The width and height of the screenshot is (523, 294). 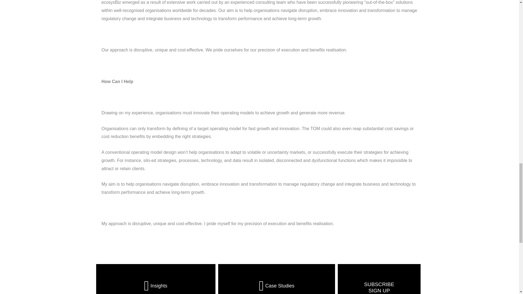 I want to click on Case Studies, so click(x=379, y=287).